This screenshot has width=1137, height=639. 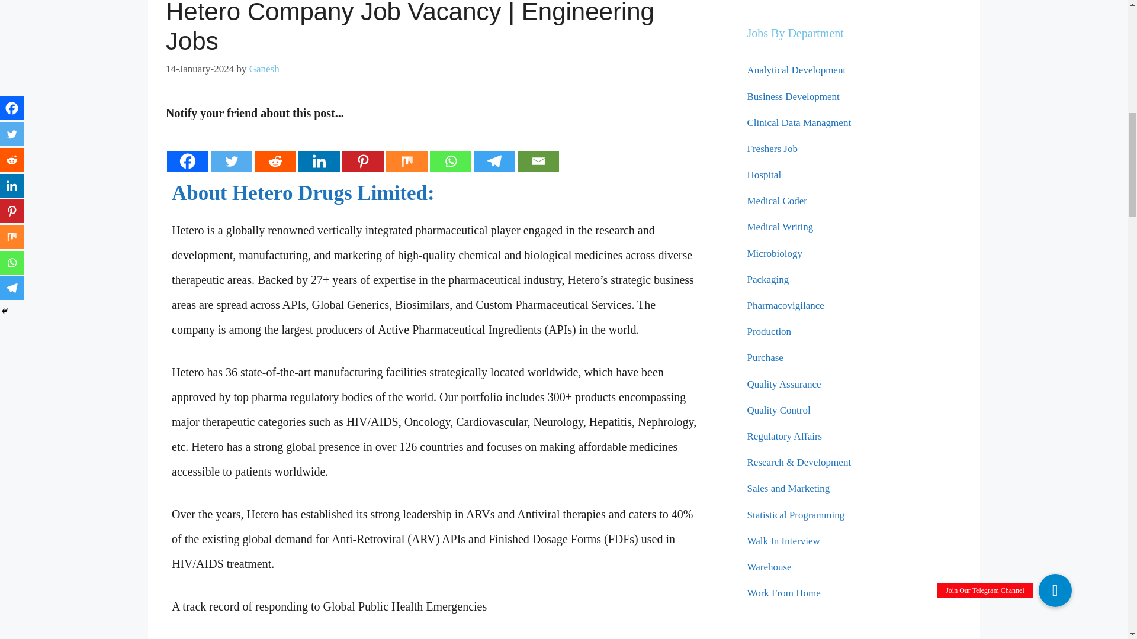 I want to click on Mix, so click(x=406, y=149).